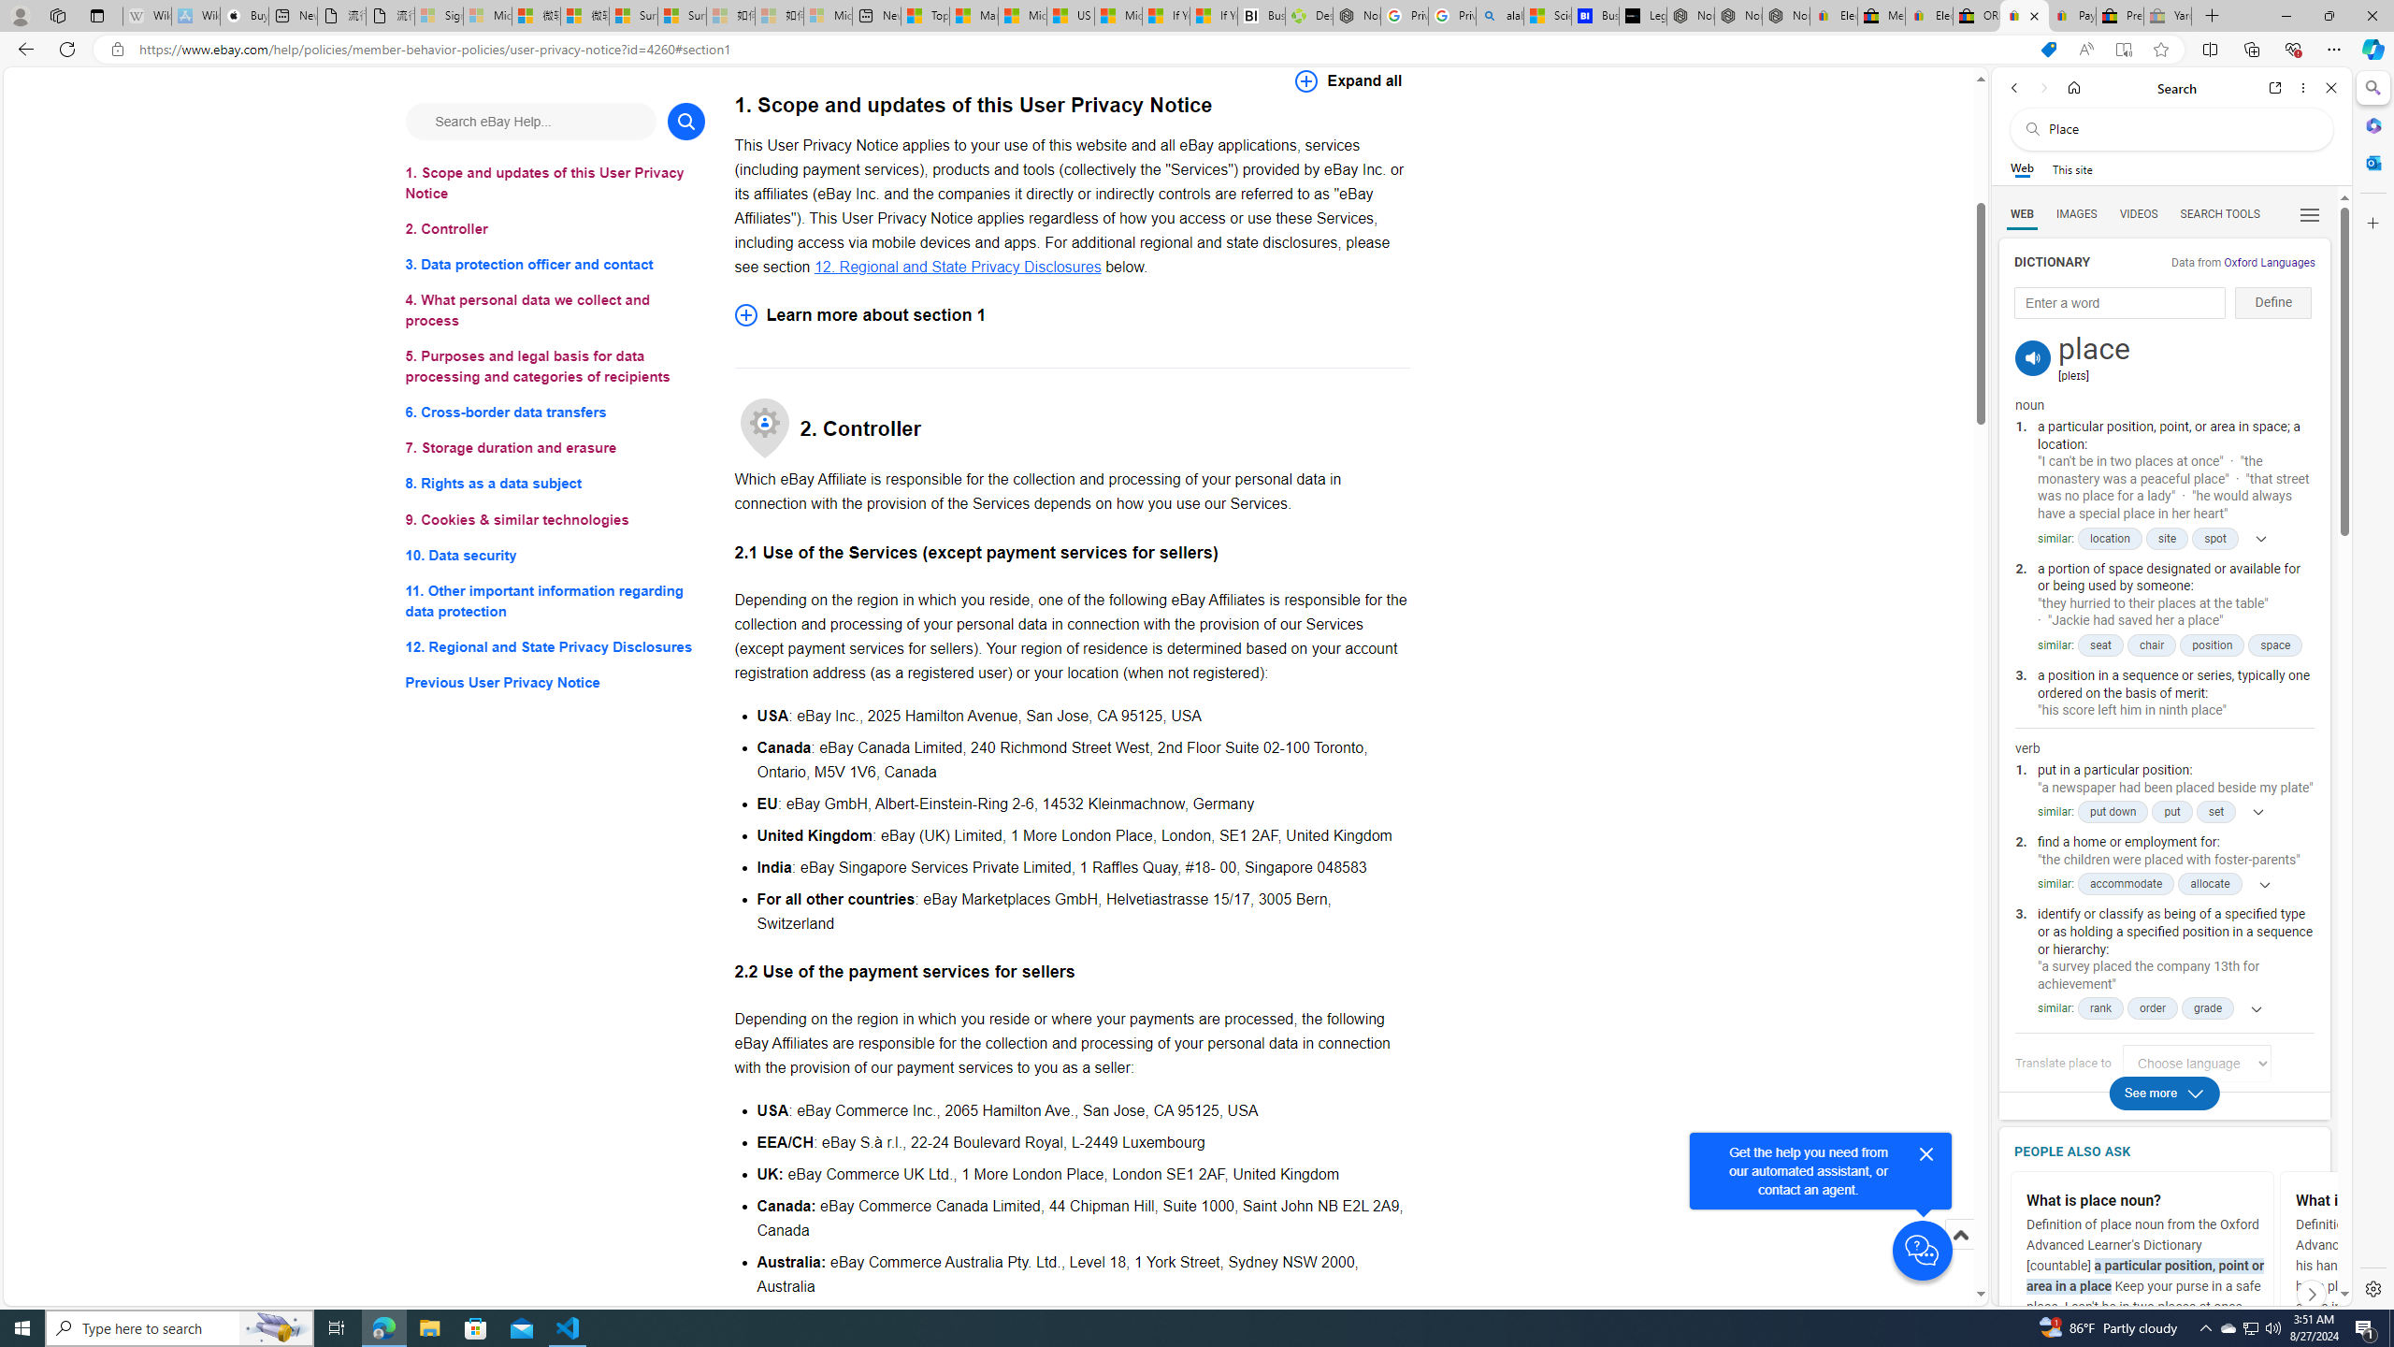 The height and width of the screenshot is (1347, 2394). What do you see at coordinates (555, 183) in the screenshot?
I see `1. Scope and updates of this User Privacy Notice` at bounding box center [555, 183].